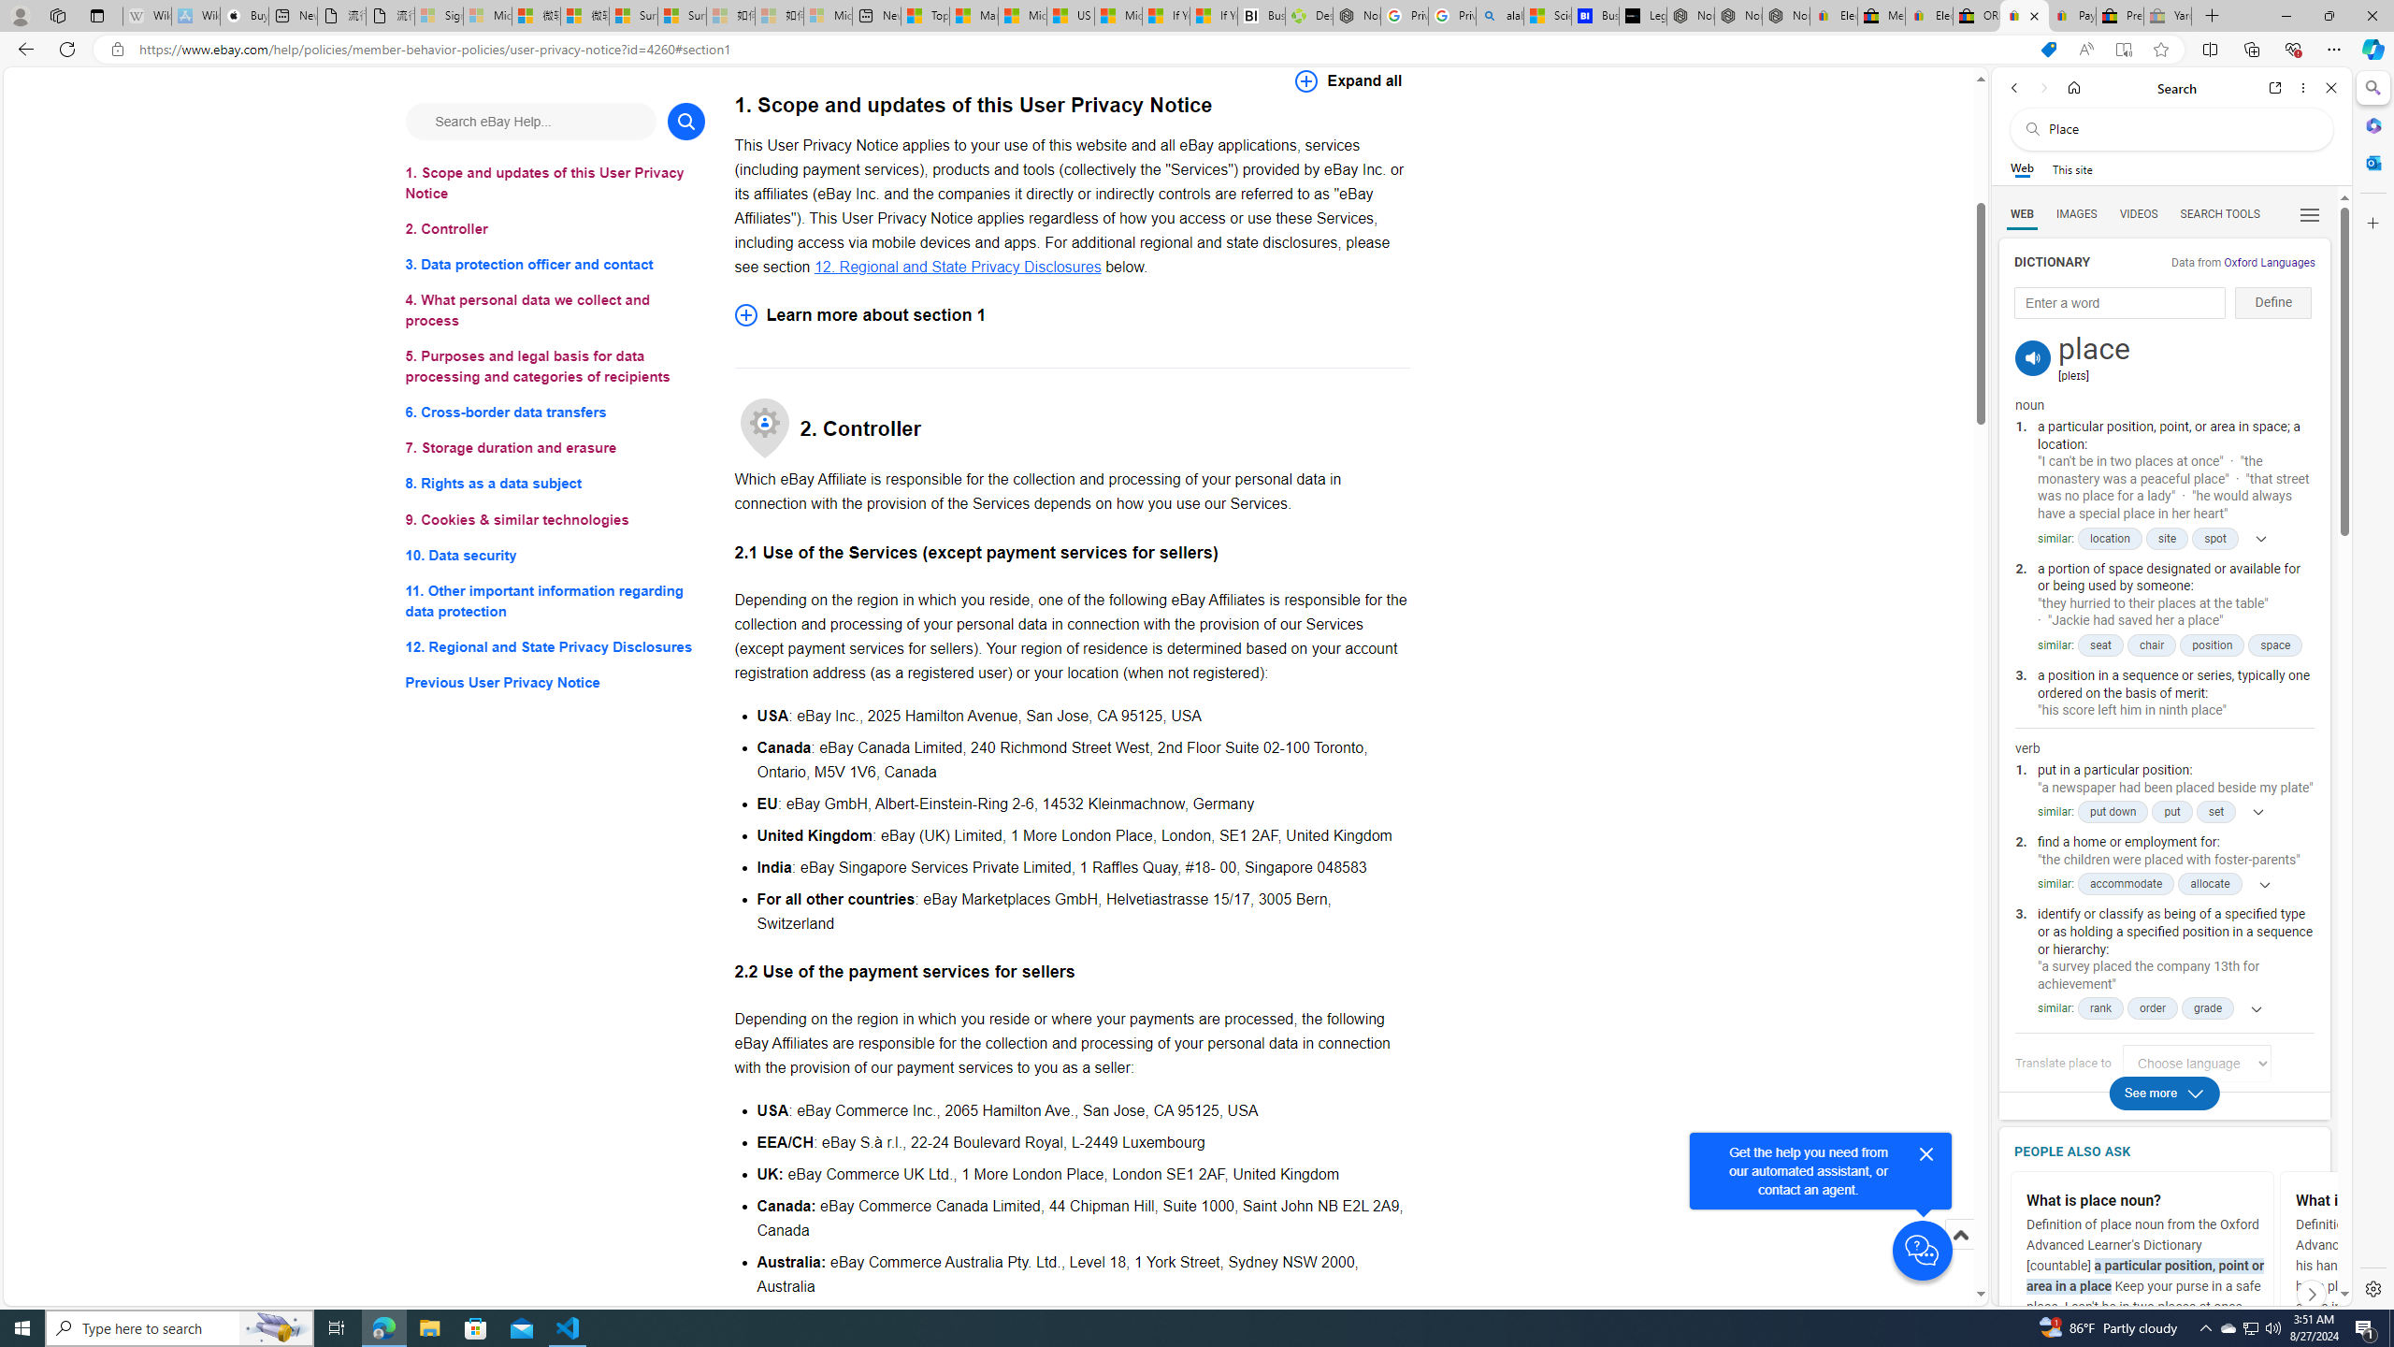 The height and width of the screenshot is (1347, 2394). What do you see at coordinates (555, 183) in the screenshot?
I see `1. Scope and updates of this User Privacy Notice` at bounding box center [555, 183].